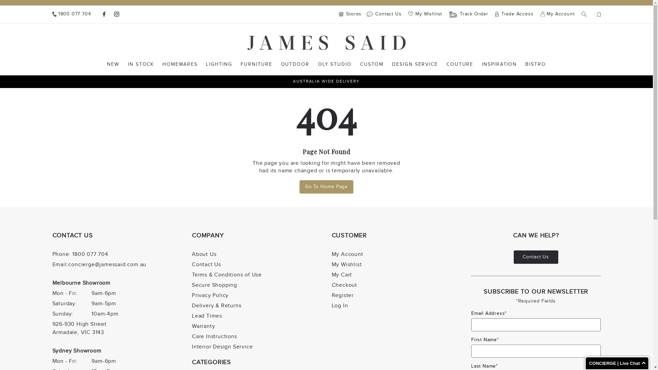 Image resolution: width=658 pixels, height=370 pixels. What do you see at coordinates (180, 65) in the screenshot?
I see `HOMEWARES` at bounding box center [180, 65].